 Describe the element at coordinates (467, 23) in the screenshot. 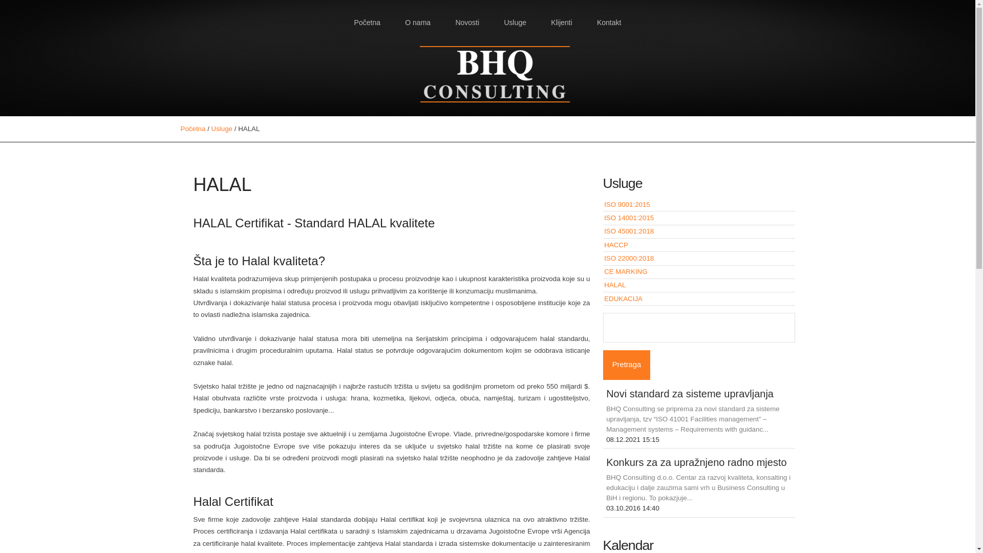

I see `Novosti` at that location.